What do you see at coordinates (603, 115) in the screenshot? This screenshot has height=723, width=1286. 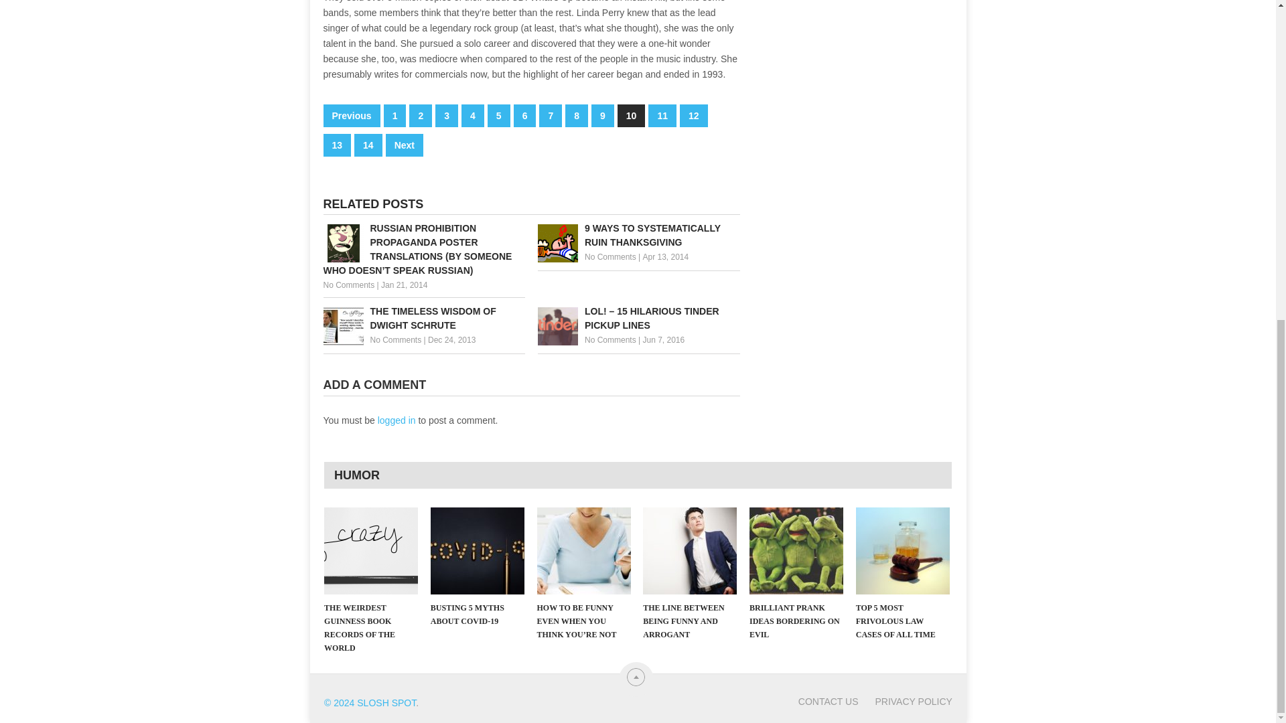 I see `9` at bounding box center [603, 115].